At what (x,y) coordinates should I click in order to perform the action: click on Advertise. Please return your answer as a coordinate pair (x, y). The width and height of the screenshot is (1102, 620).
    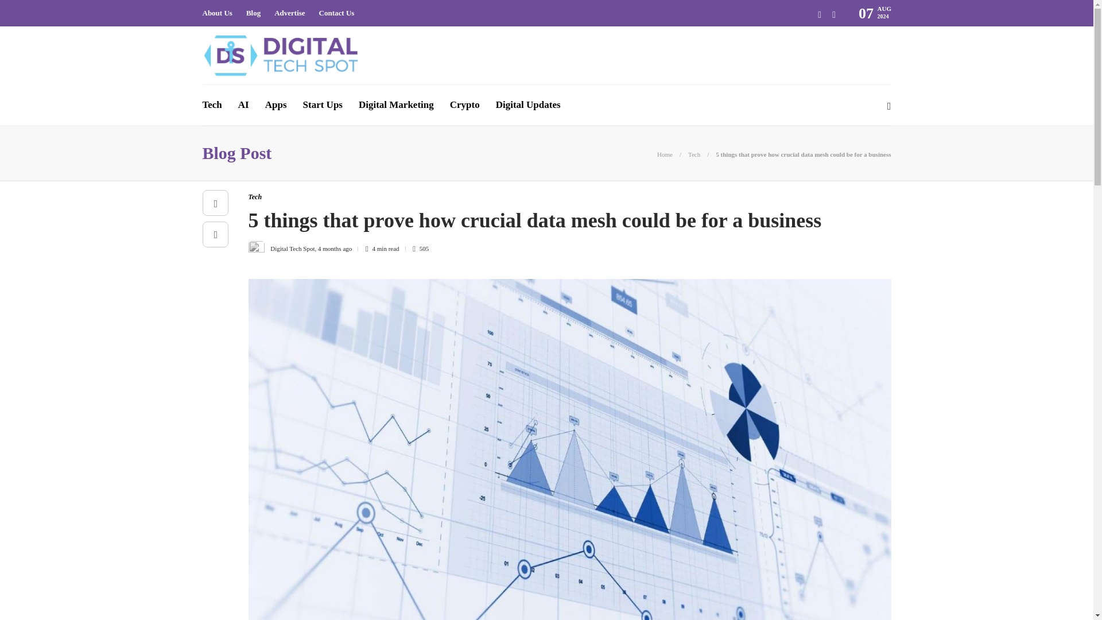
    Looking at the image, I should click on (289, 13).